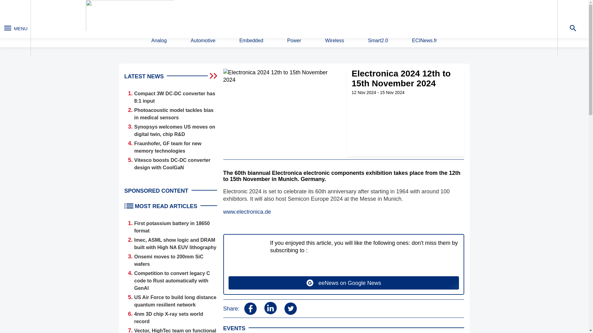  What do you see at coordinates (378, 41) in the screenshot?
I see `Smart2.0` at bounding box center [378, 41].